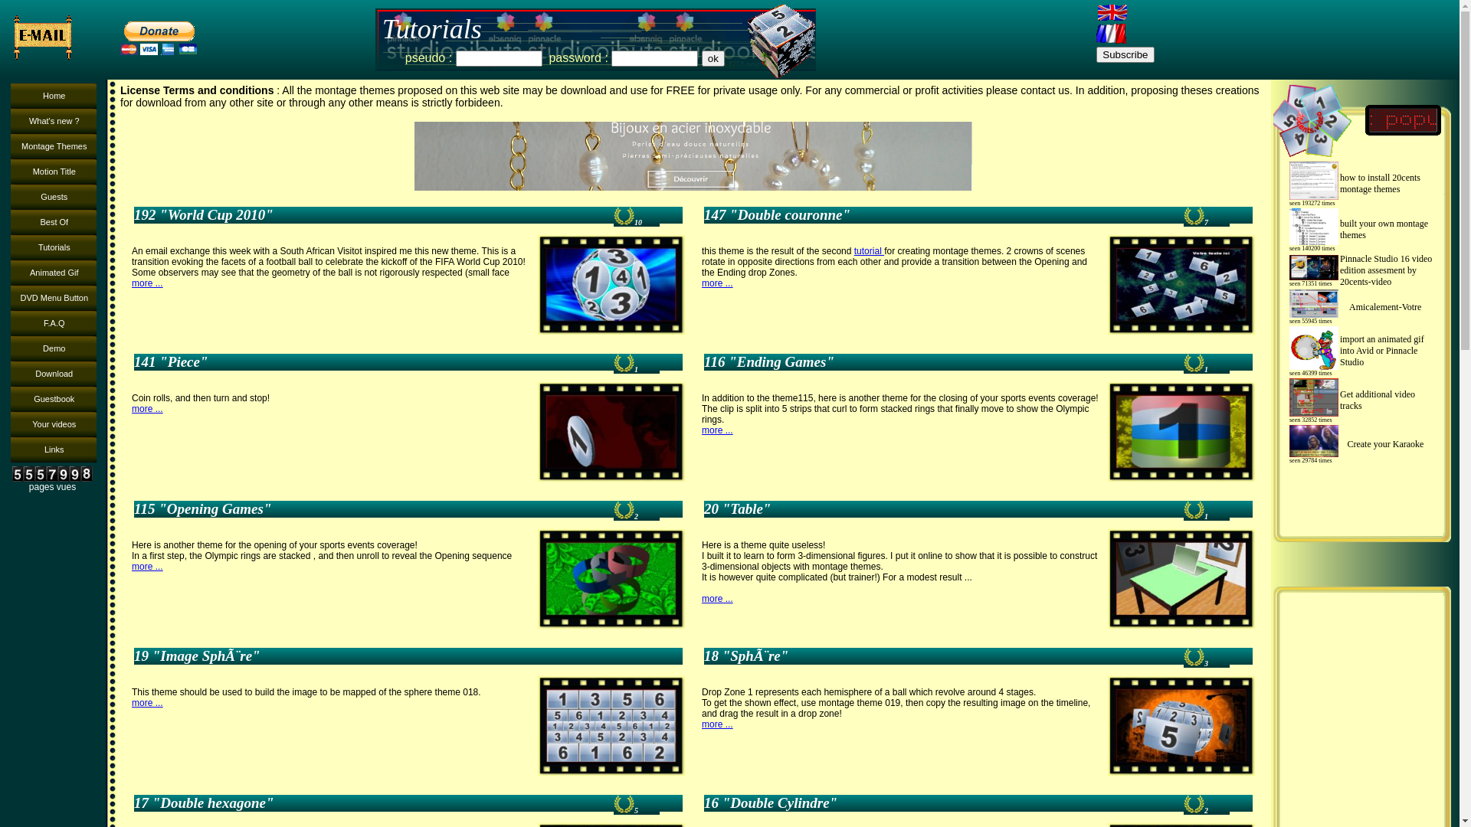  Describe the element at coordinates (147, 283) in the screenshot. I see `more ...` at that location.